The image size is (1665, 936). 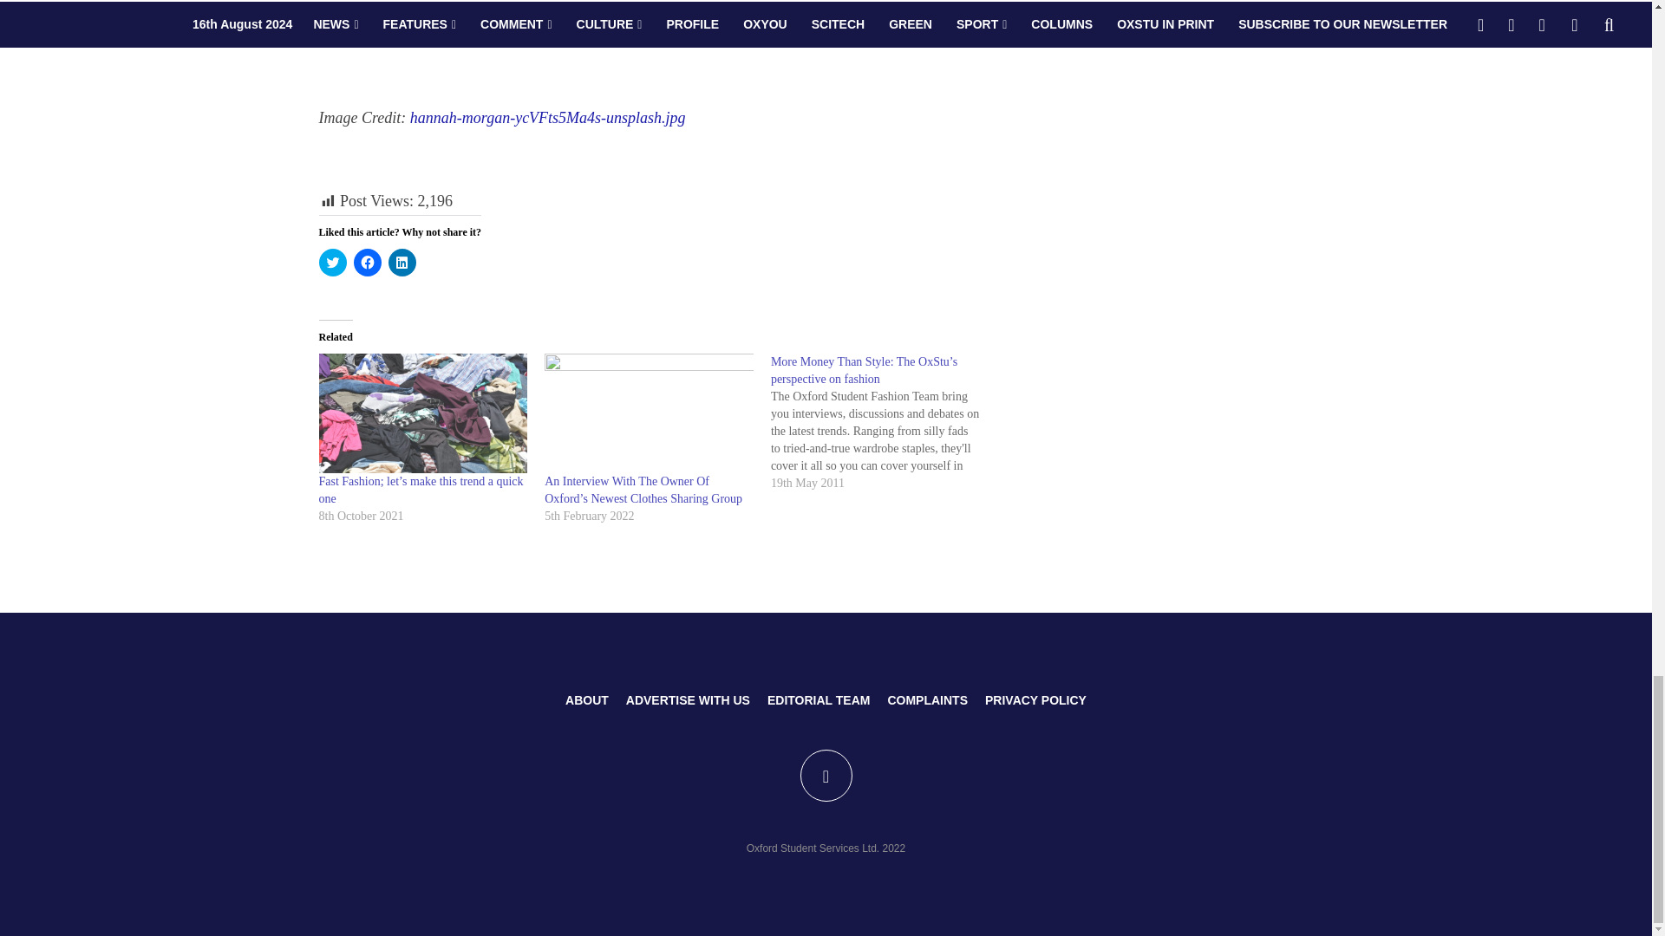 What do you see at coordinates (402, 262) in the screenshot?
I see `Click to share on LinkedIn` at bounding box center [402, 262].